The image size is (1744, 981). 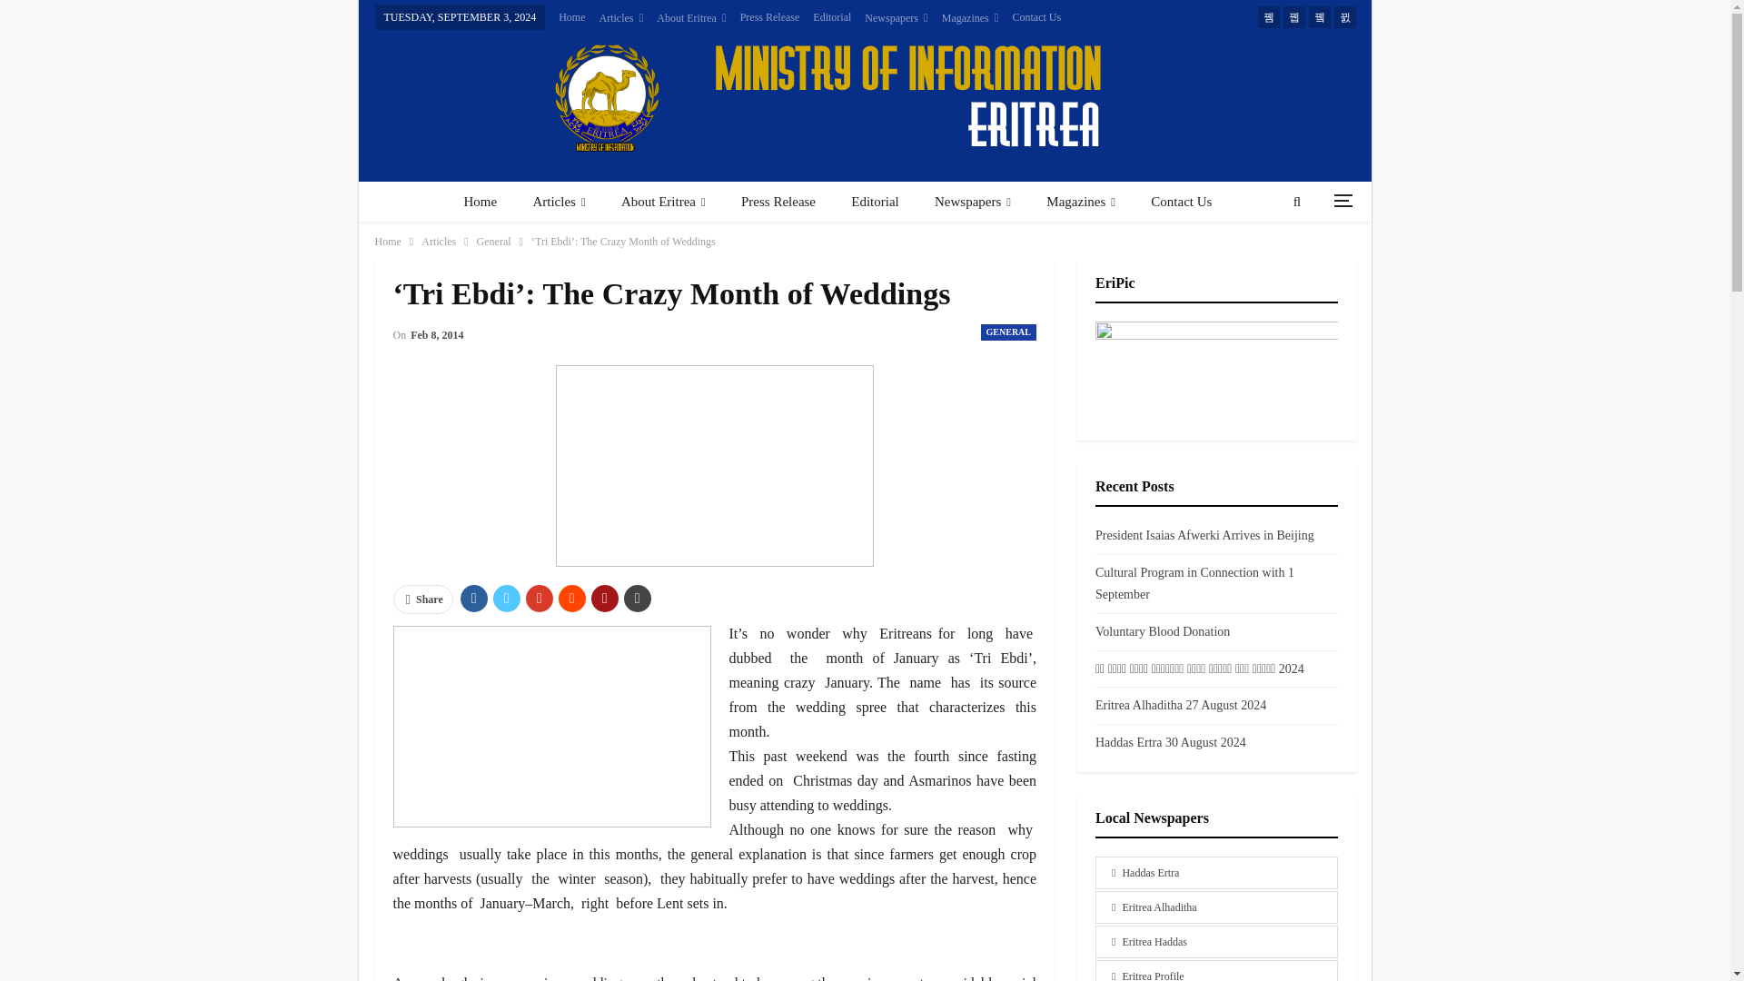 I want to click on Newspapers, so click(x=896, y=18).